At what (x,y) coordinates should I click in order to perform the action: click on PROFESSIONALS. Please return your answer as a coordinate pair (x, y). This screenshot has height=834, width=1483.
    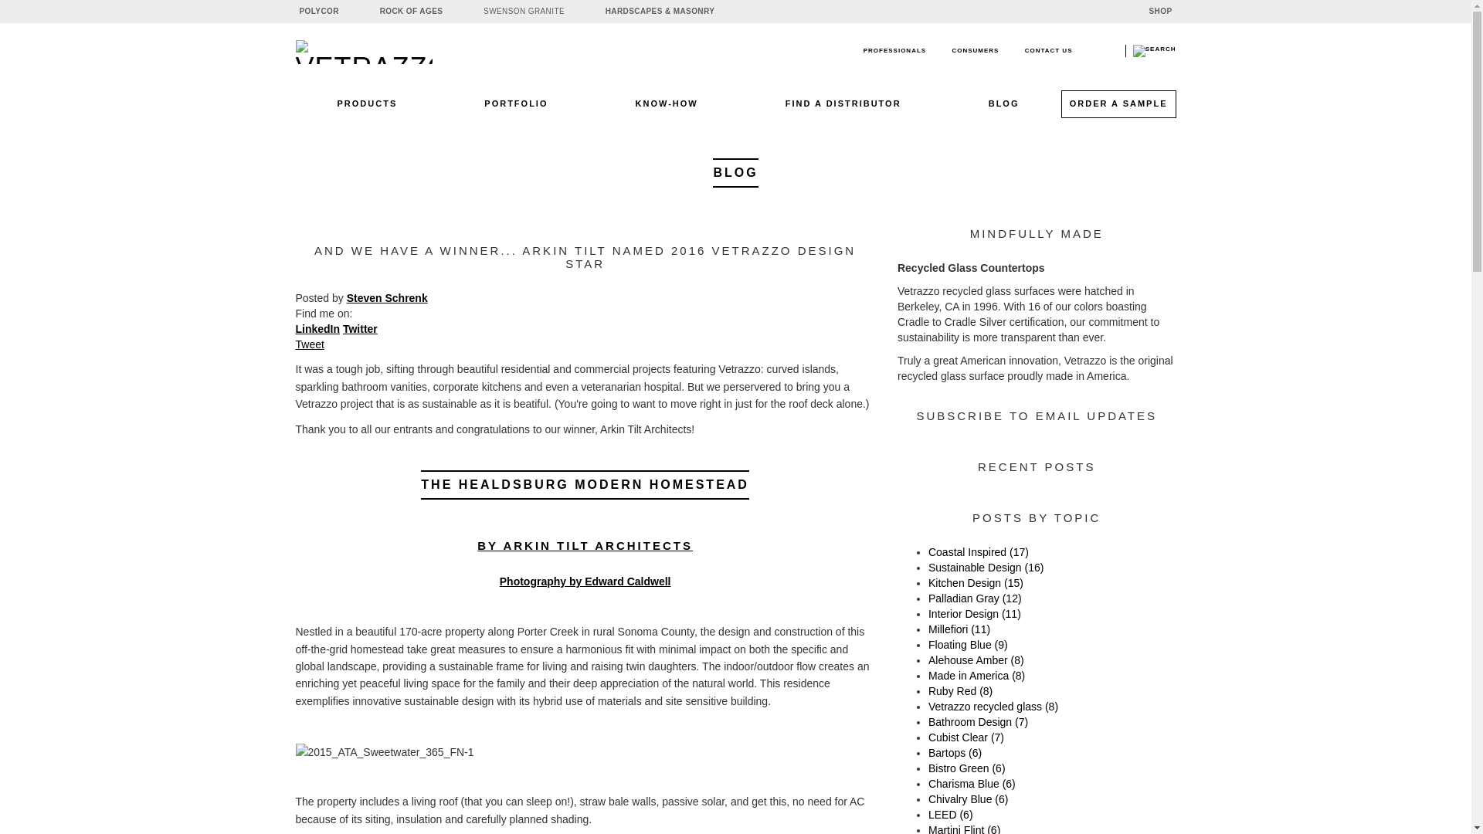
    Looking at the image, I should click on (894, 50).